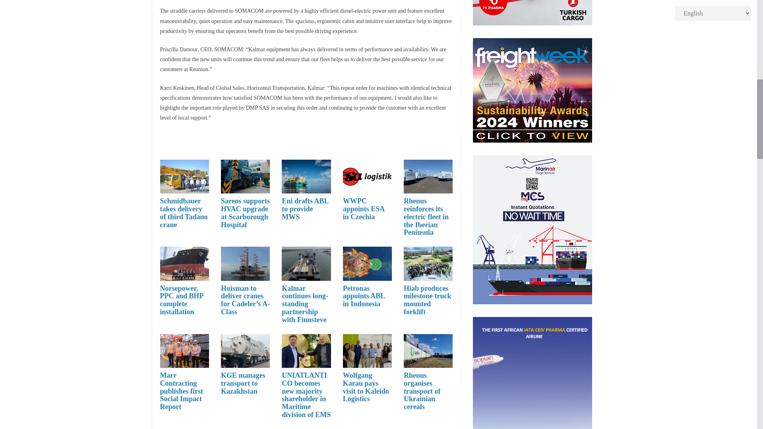  I want to click on Schmidbauer takes delivery of third Tadano crane, so click(184, 212).